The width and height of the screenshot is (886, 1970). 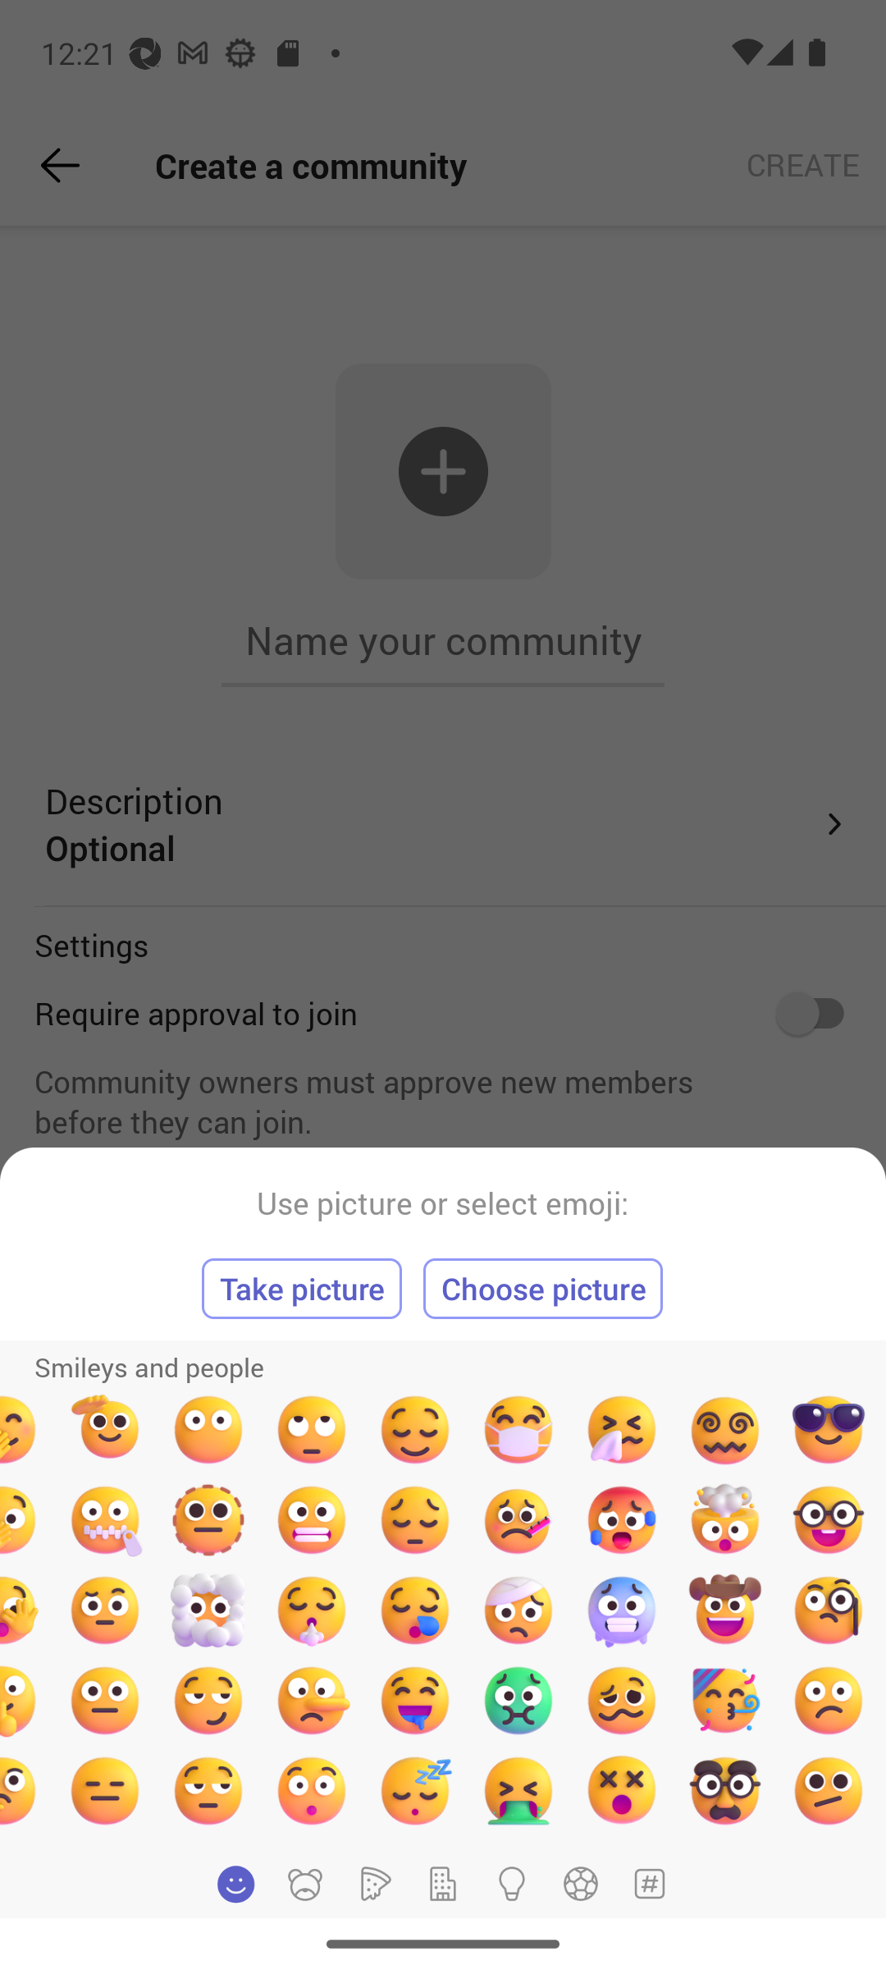 I want to click on Choose picture, so click(x=543, y=1289).